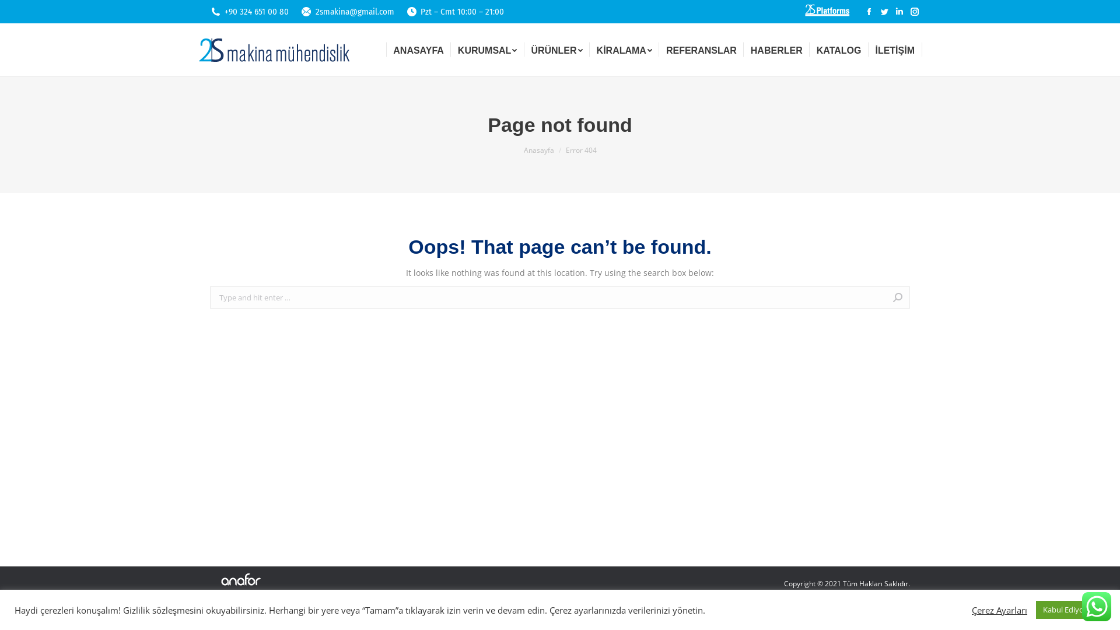 This screenshot has width=1120, height=630. Describe the element at coordinates (488, 50) in the screenshot. I see `KURUMSAL` at that location.